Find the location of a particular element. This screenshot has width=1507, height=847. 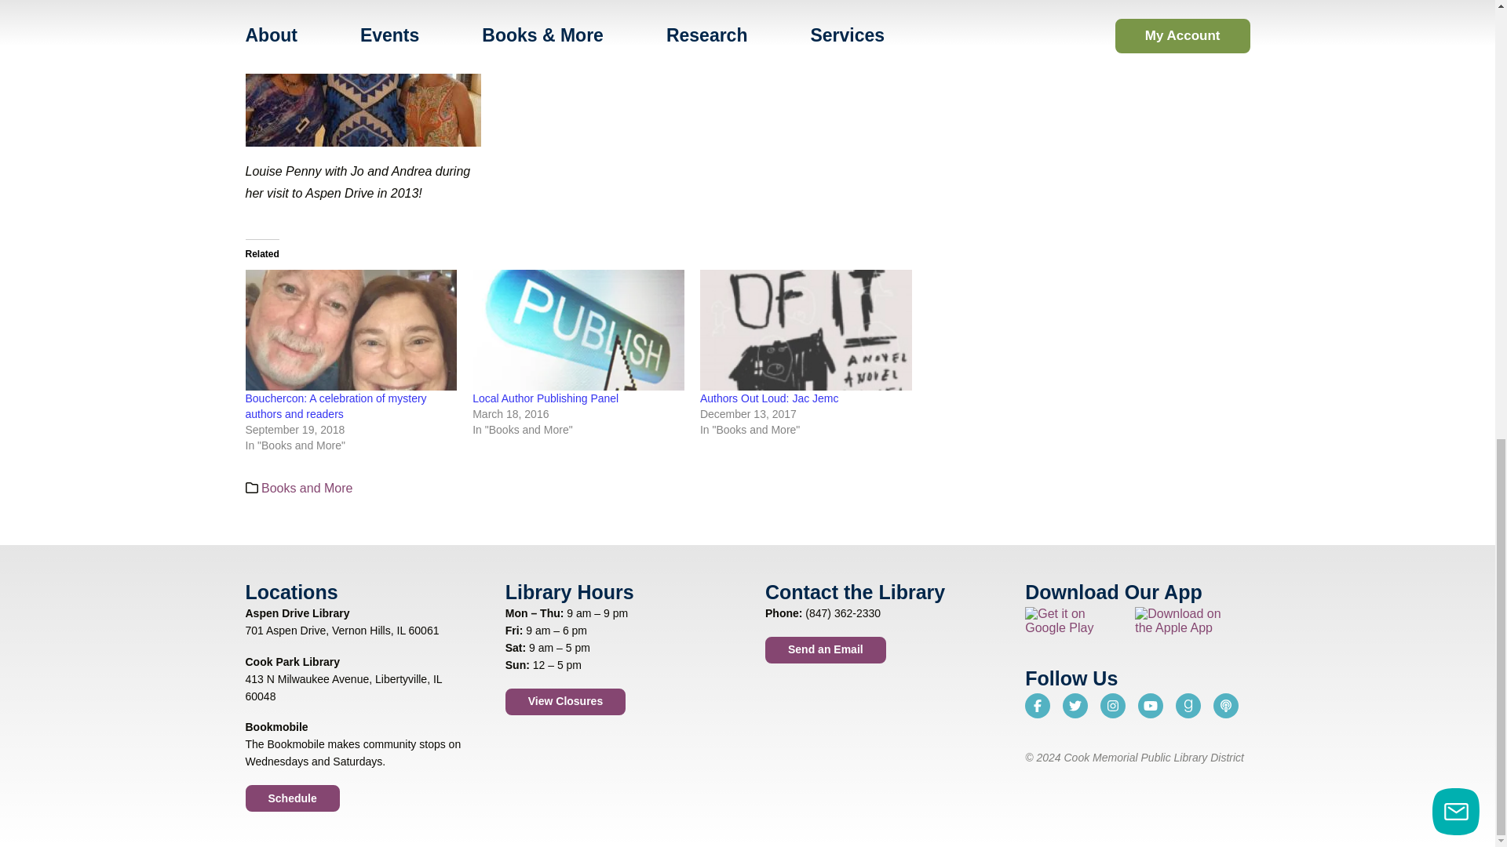

Authors Out Loud: Jac Jemc is located at coordinates (805, 329).